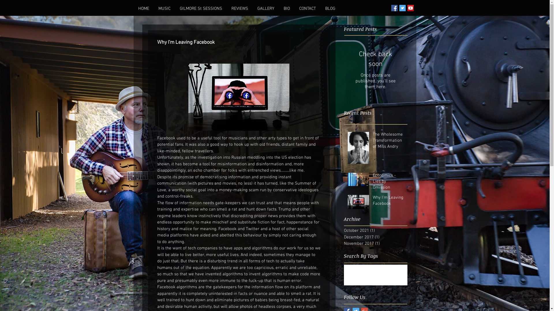  Describe the element at coordinates (374, 244) in the screenshot. I see `November 2017 (1)` at that location.